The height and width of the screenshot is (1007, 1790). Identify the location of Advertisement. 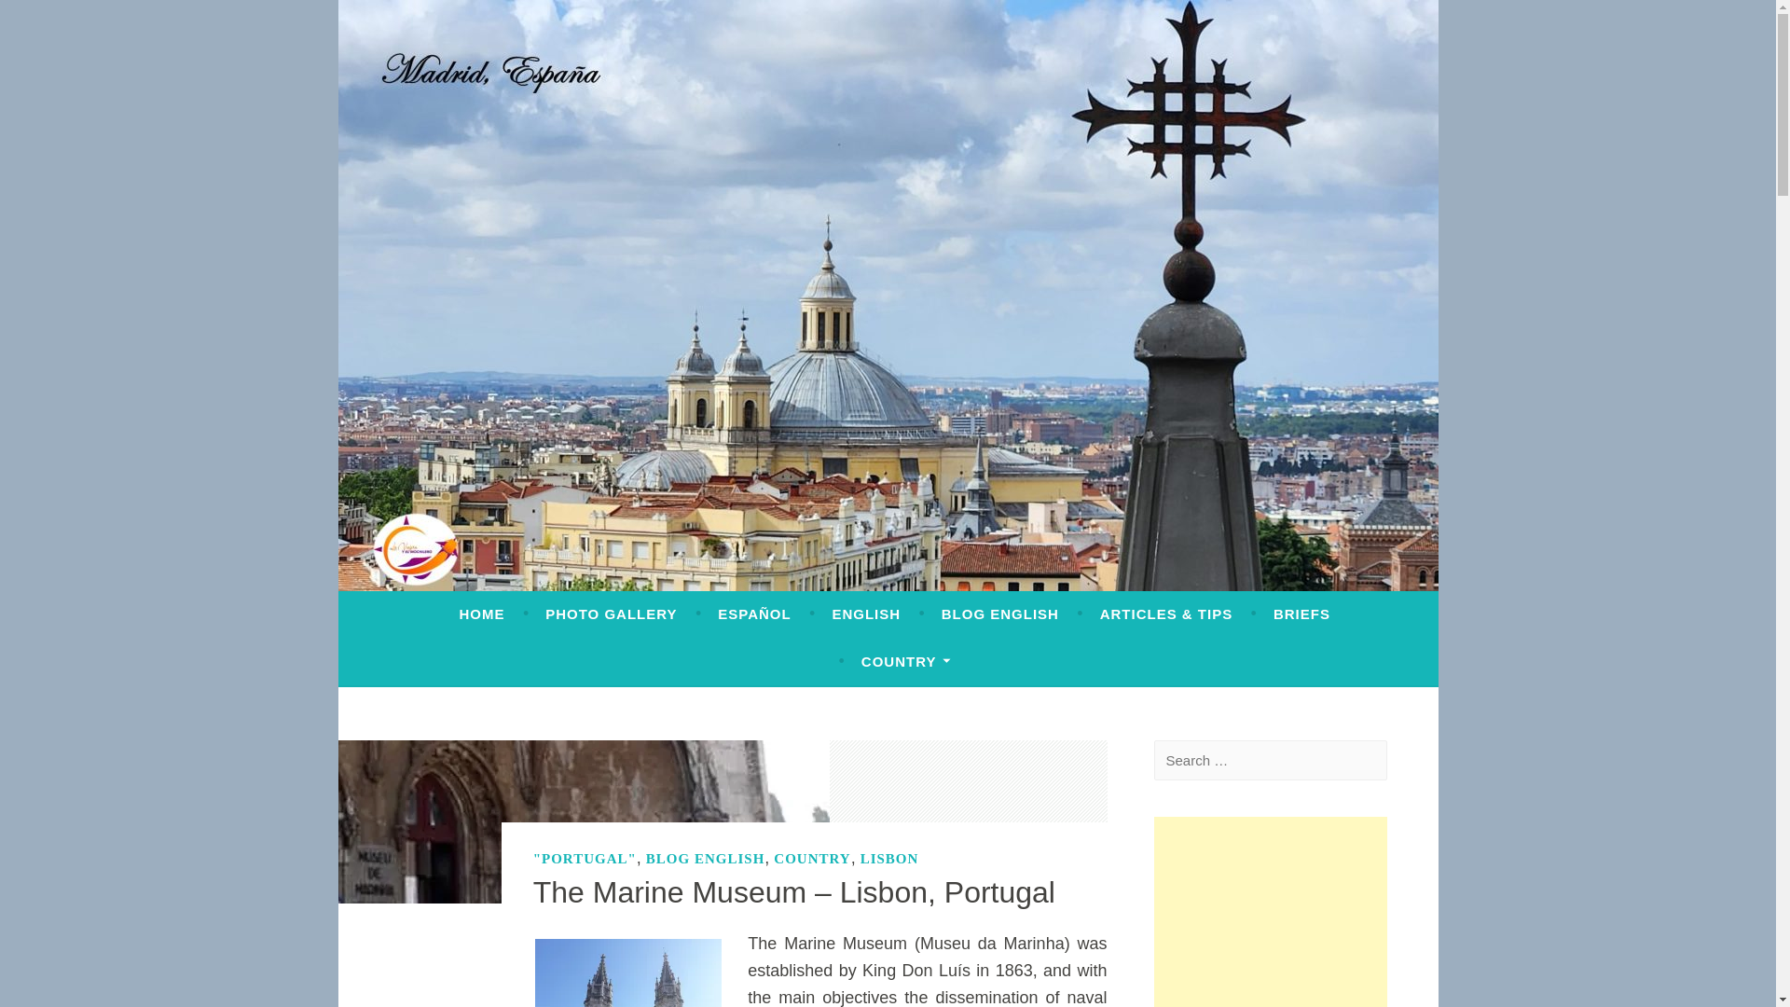
(1271, 912).